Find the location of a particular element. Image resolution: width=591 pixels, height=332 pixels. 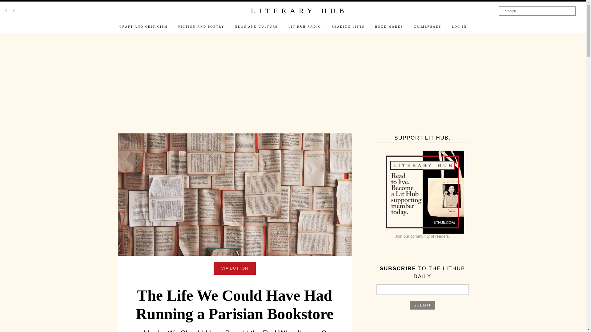

FICTION AND POETRY is located at coordinates (201, 26).